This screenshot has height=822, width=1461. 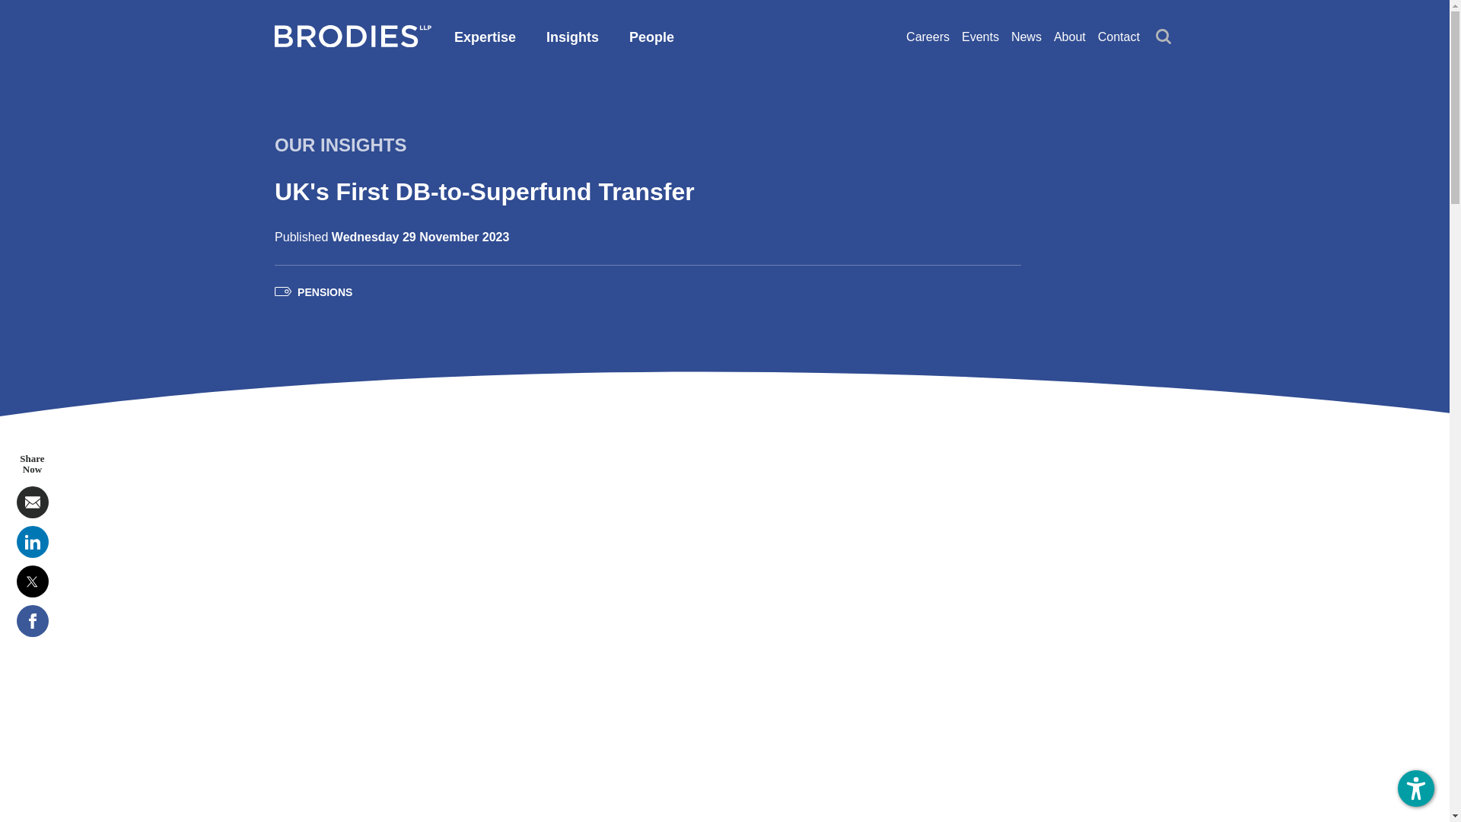 I want to click on Share on Facebook, so click(x=32, y=621).